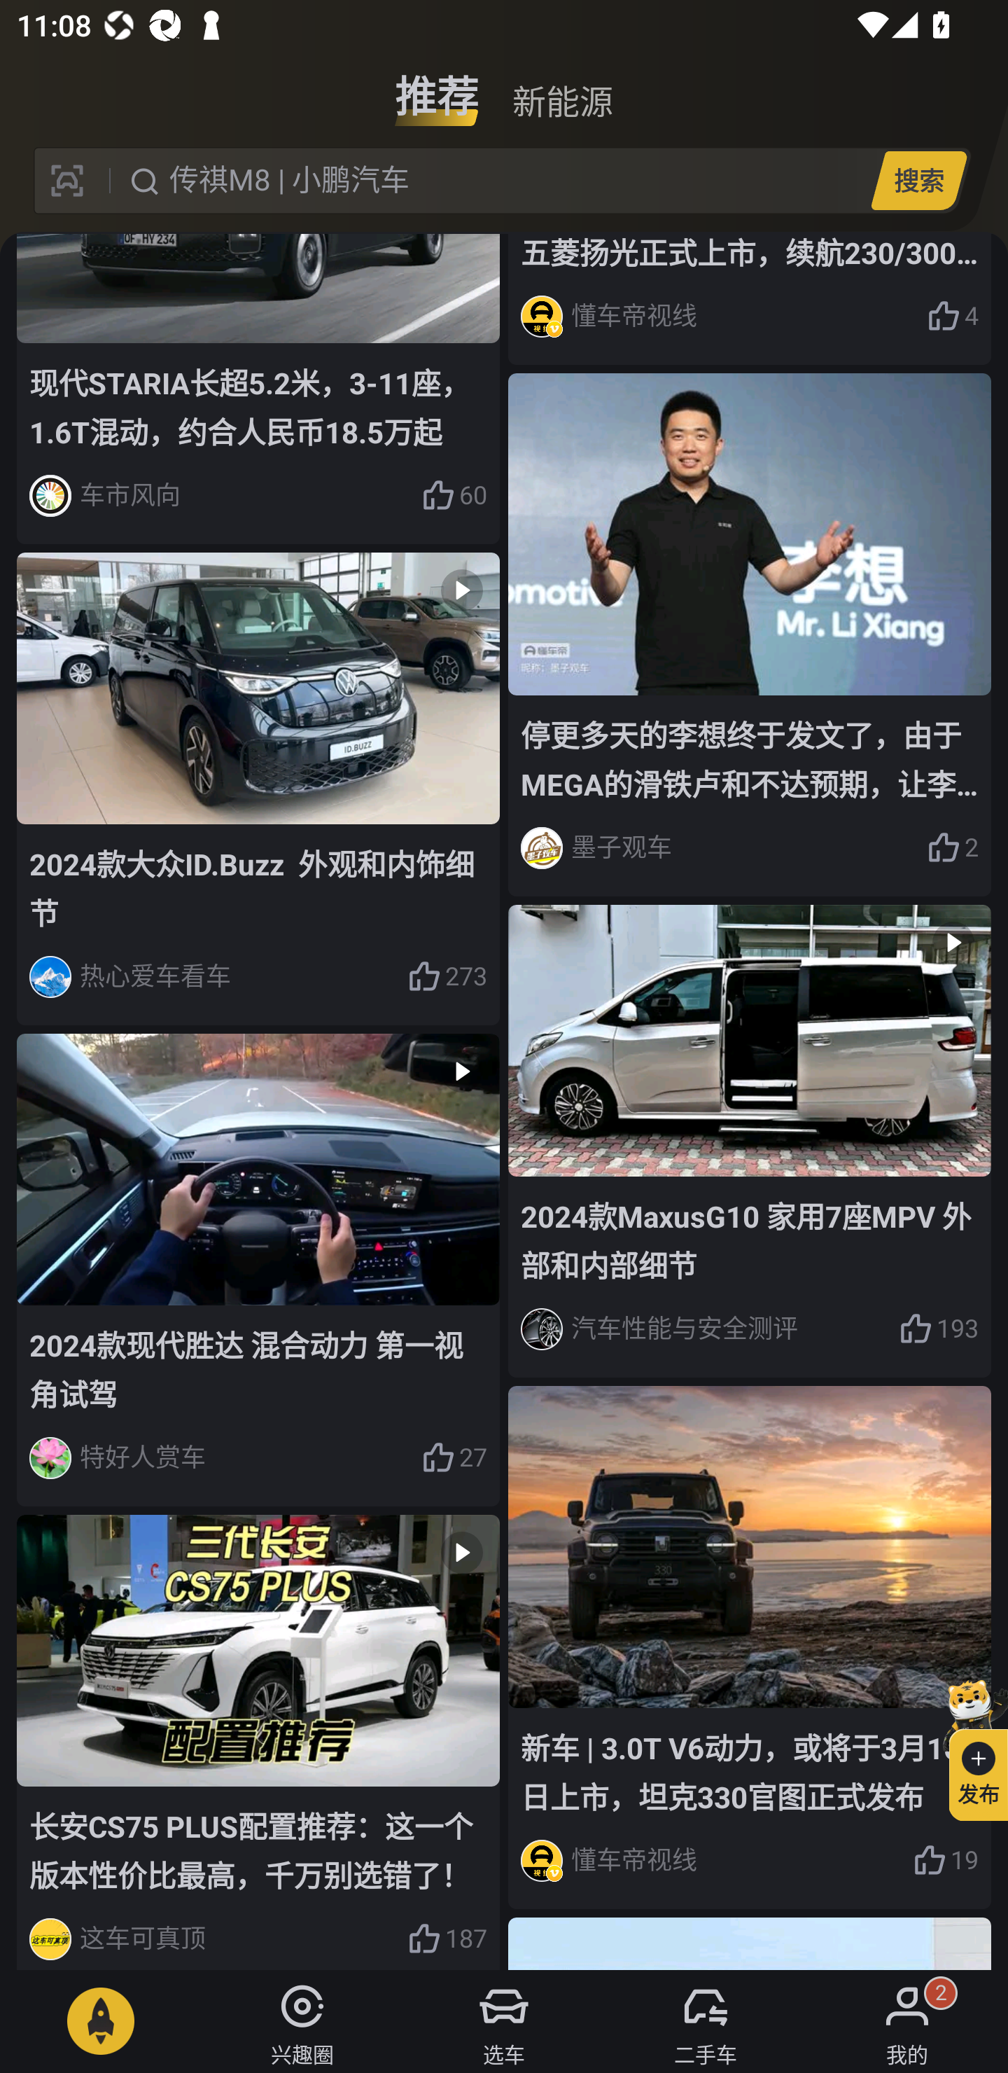 This screenshot has height=2073, width=1008. Describe the element at coordinates (258, 388) in the screenshot. I see `现代STARIA长超5.2米，3-11座，1.6T混动，约合人民币18.5万起 车市风向 60` at that location.